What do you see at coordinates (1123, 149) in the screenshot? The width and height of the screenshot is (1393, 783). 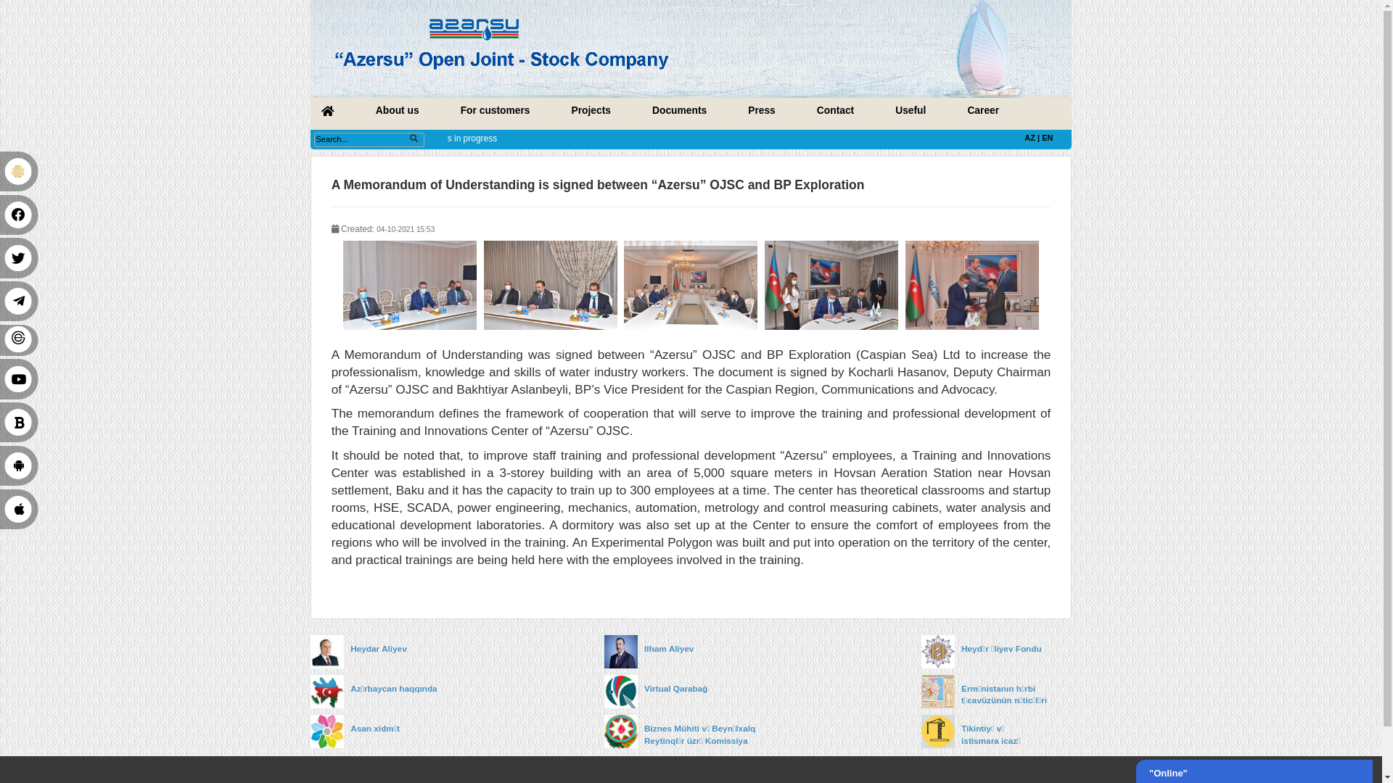 I see `AZ |` at bounding box center [1123, 149].